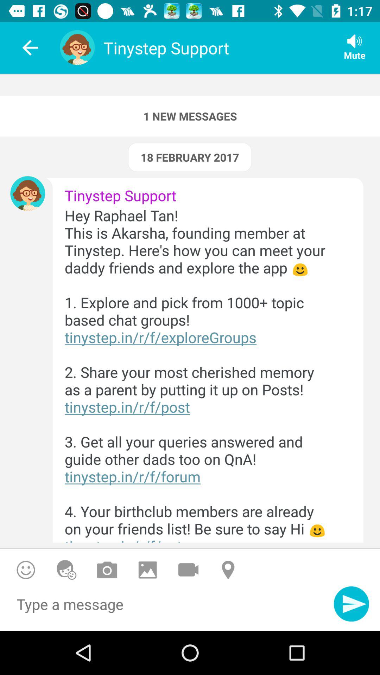 The image size is (380, 675). I want to click on tap the 18 february 2017 item, so click(190, 157).